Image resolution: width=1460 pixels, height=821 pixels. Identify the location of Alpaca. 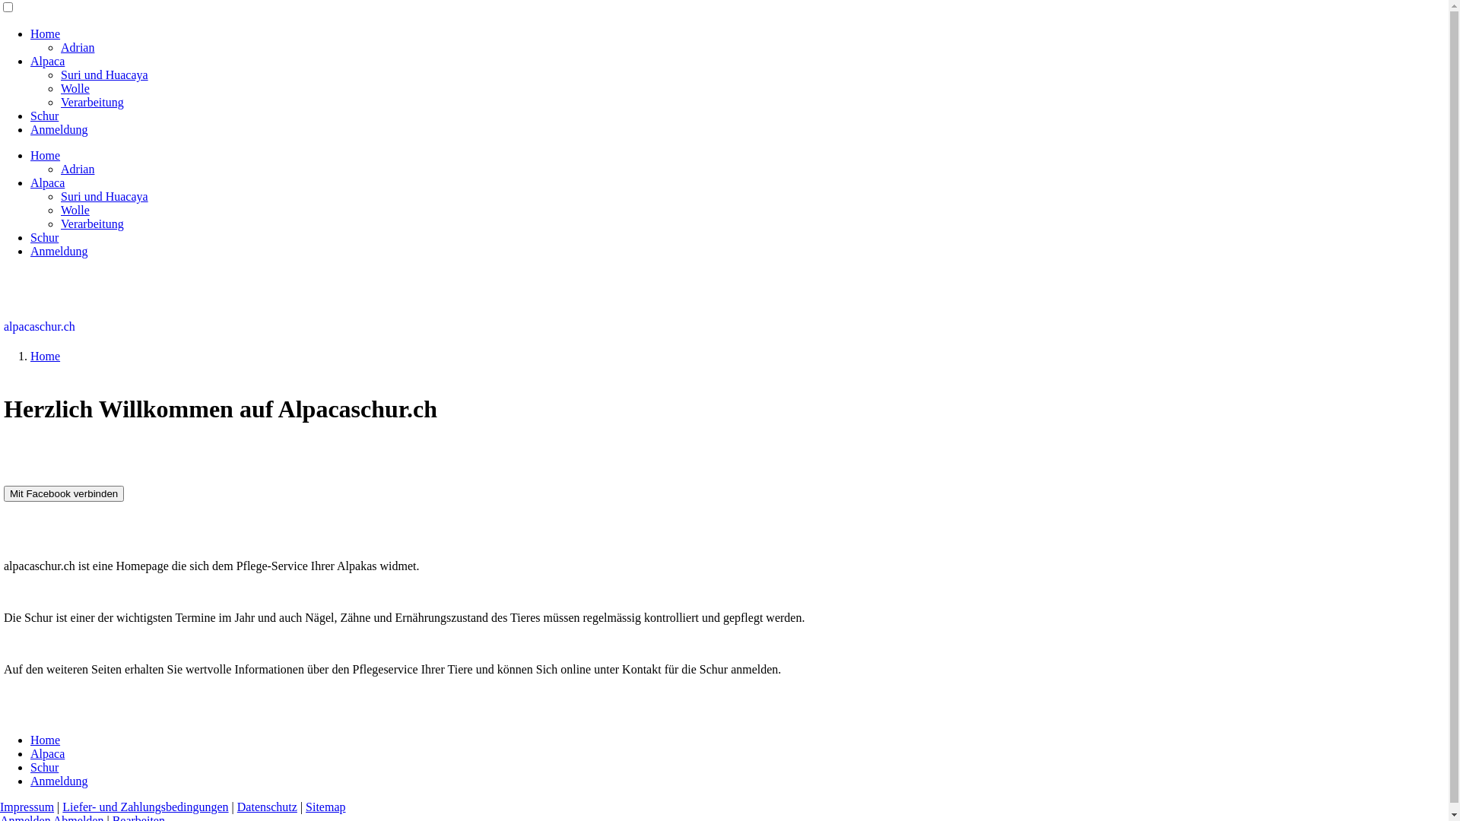
(47, 754).